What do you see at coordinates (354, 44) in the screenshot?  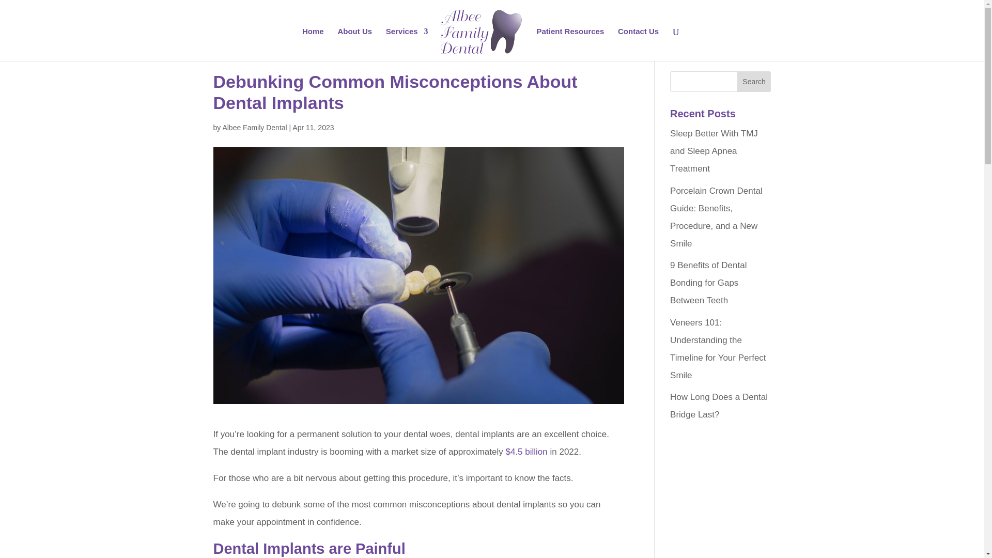 I see `About Us` at bounding box center [354, 44].